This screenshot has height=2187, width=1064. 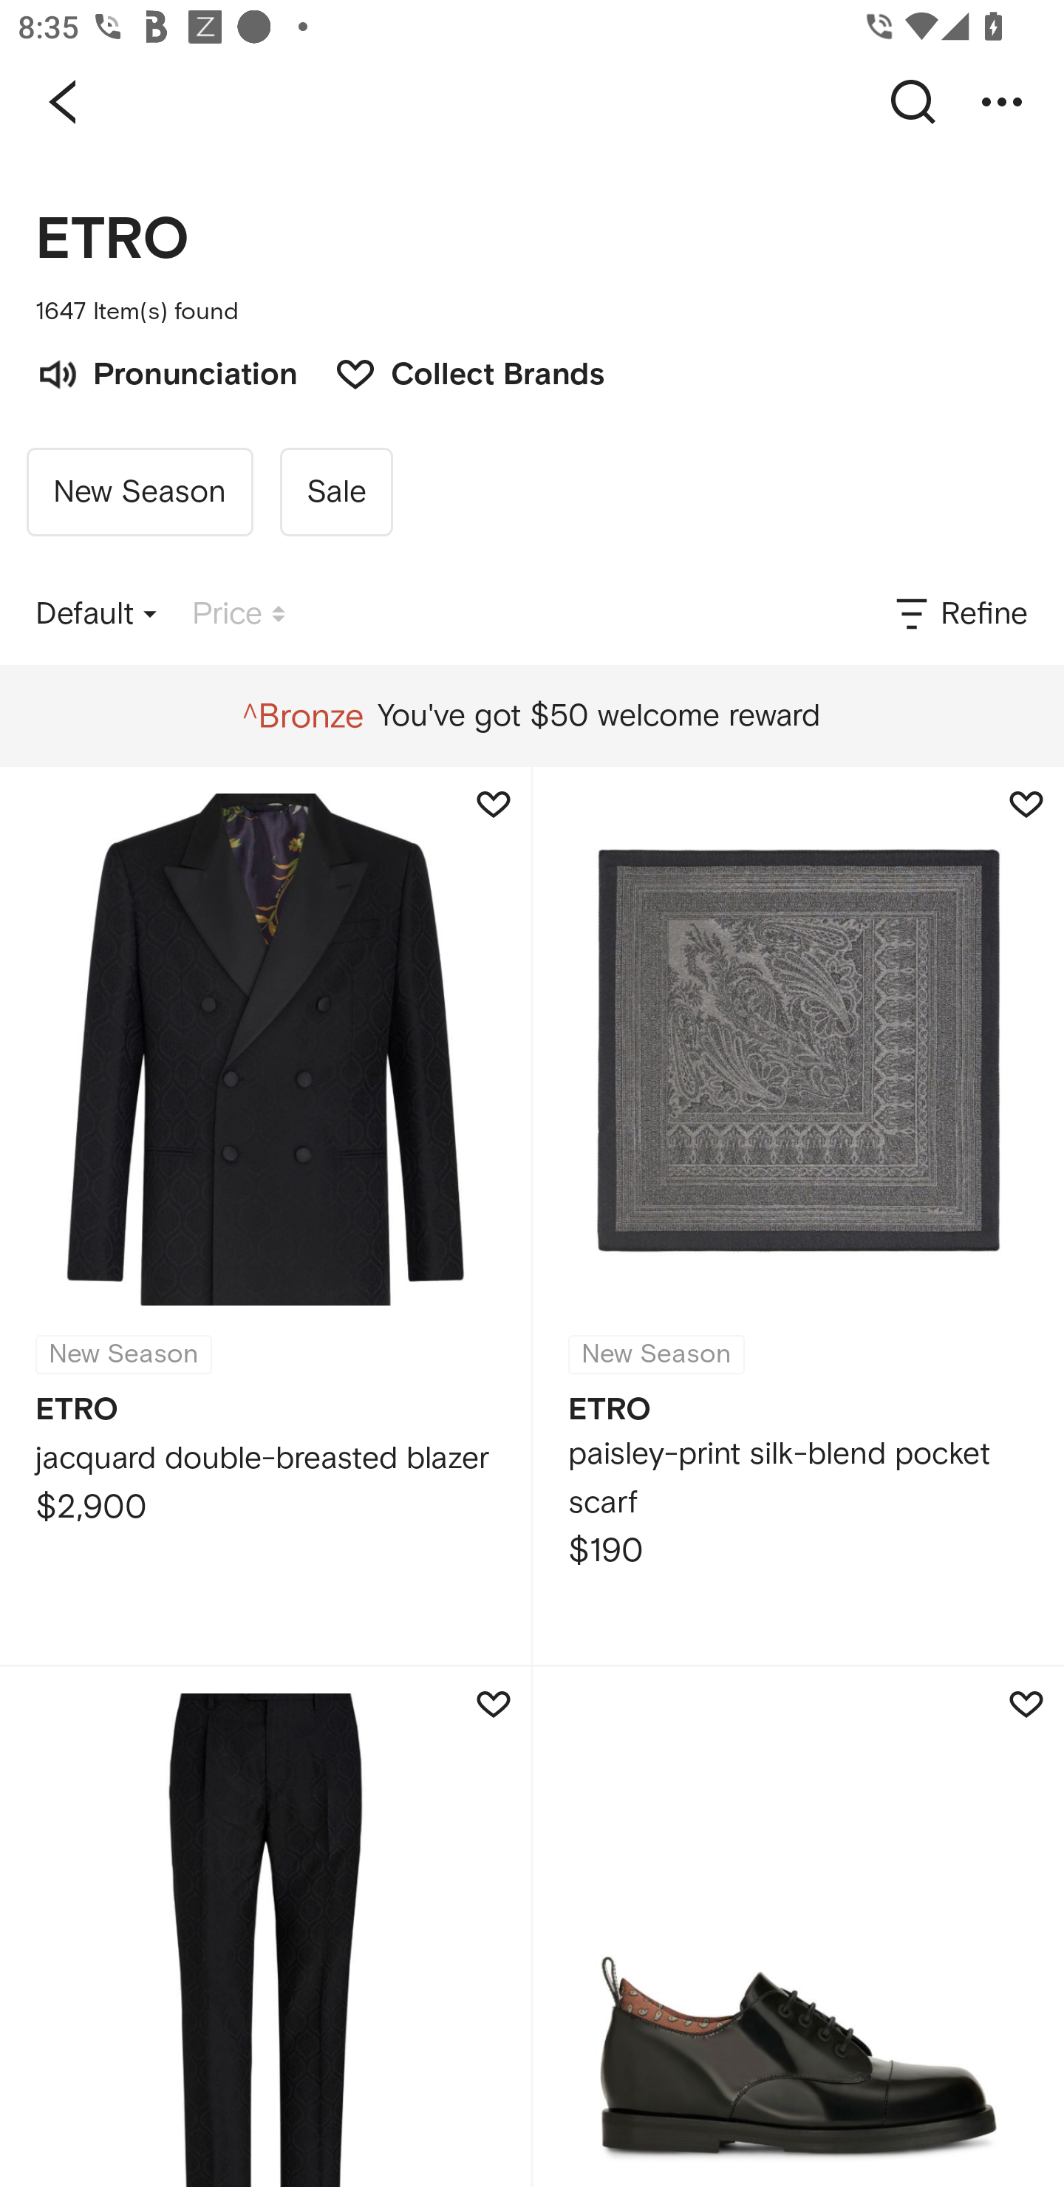 What do you see at coordinates (96, 614) in the screenshot?
I see `Default` at bounding box center [96, 614].